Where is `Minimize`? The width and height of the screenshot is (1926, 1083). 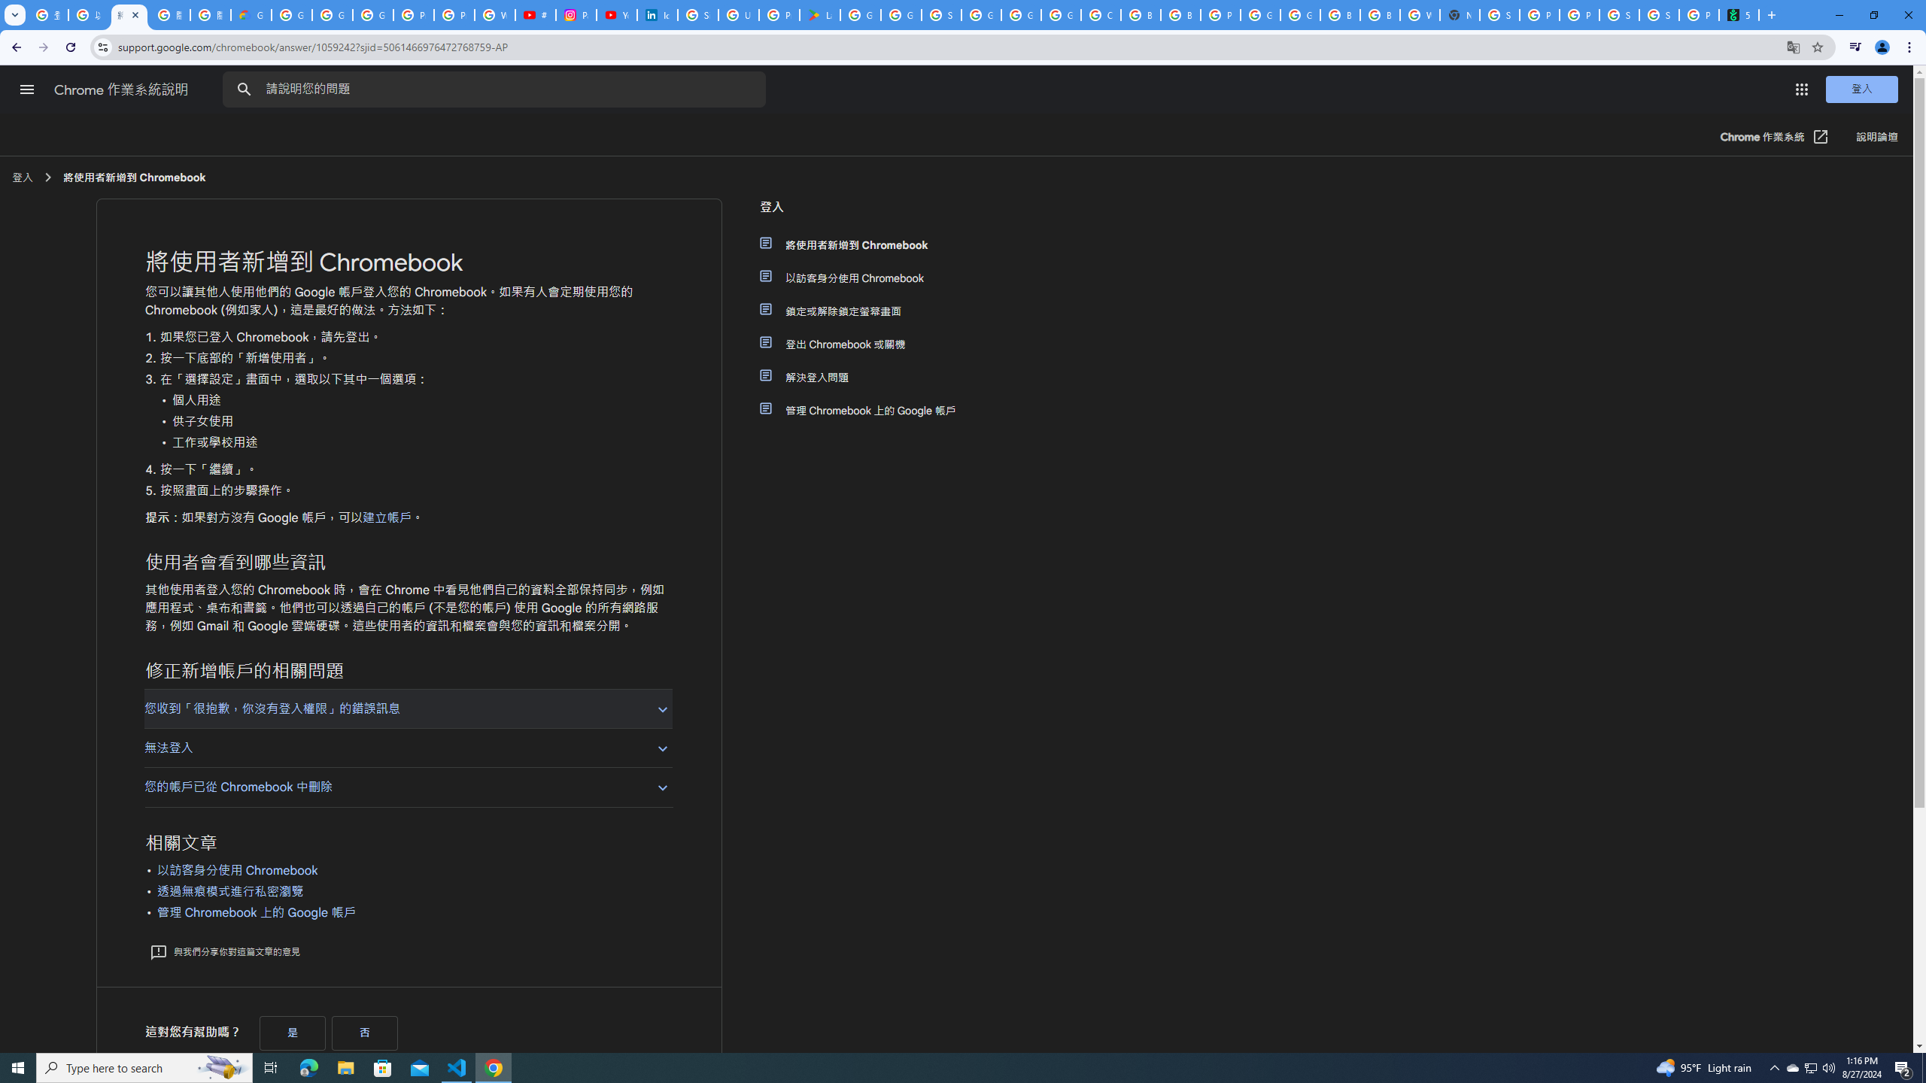 Minimize is located at coordinates (1839, 15).